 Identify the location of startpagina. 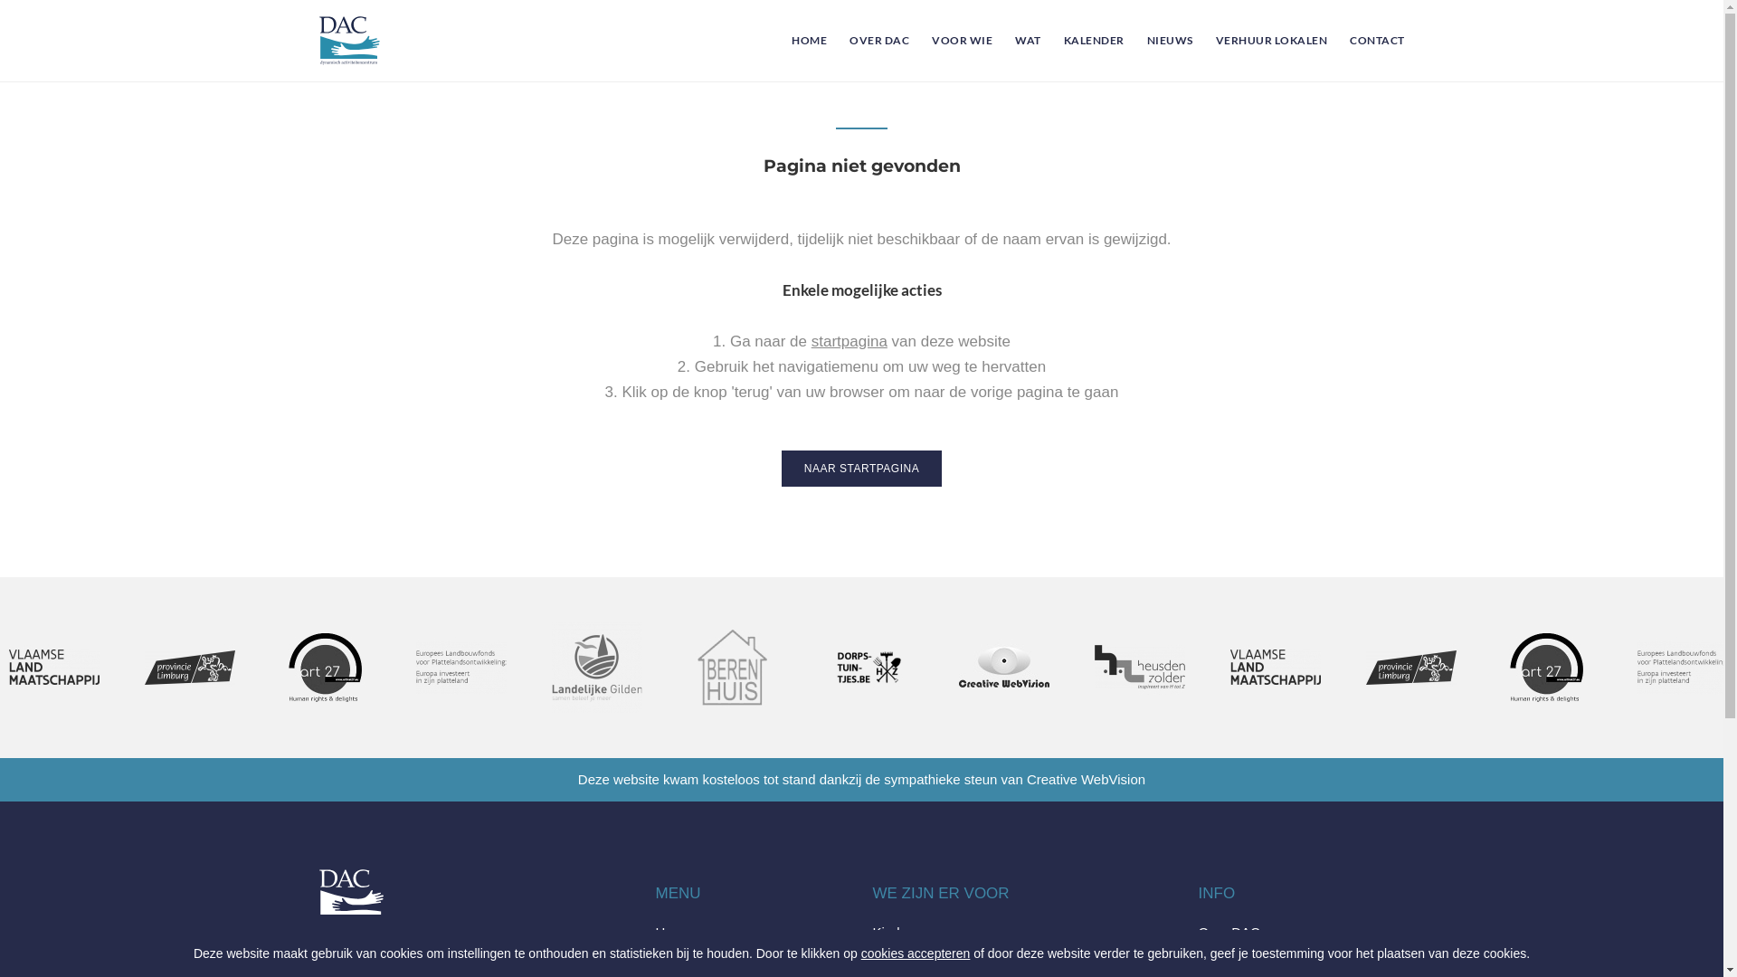
(850, 342).